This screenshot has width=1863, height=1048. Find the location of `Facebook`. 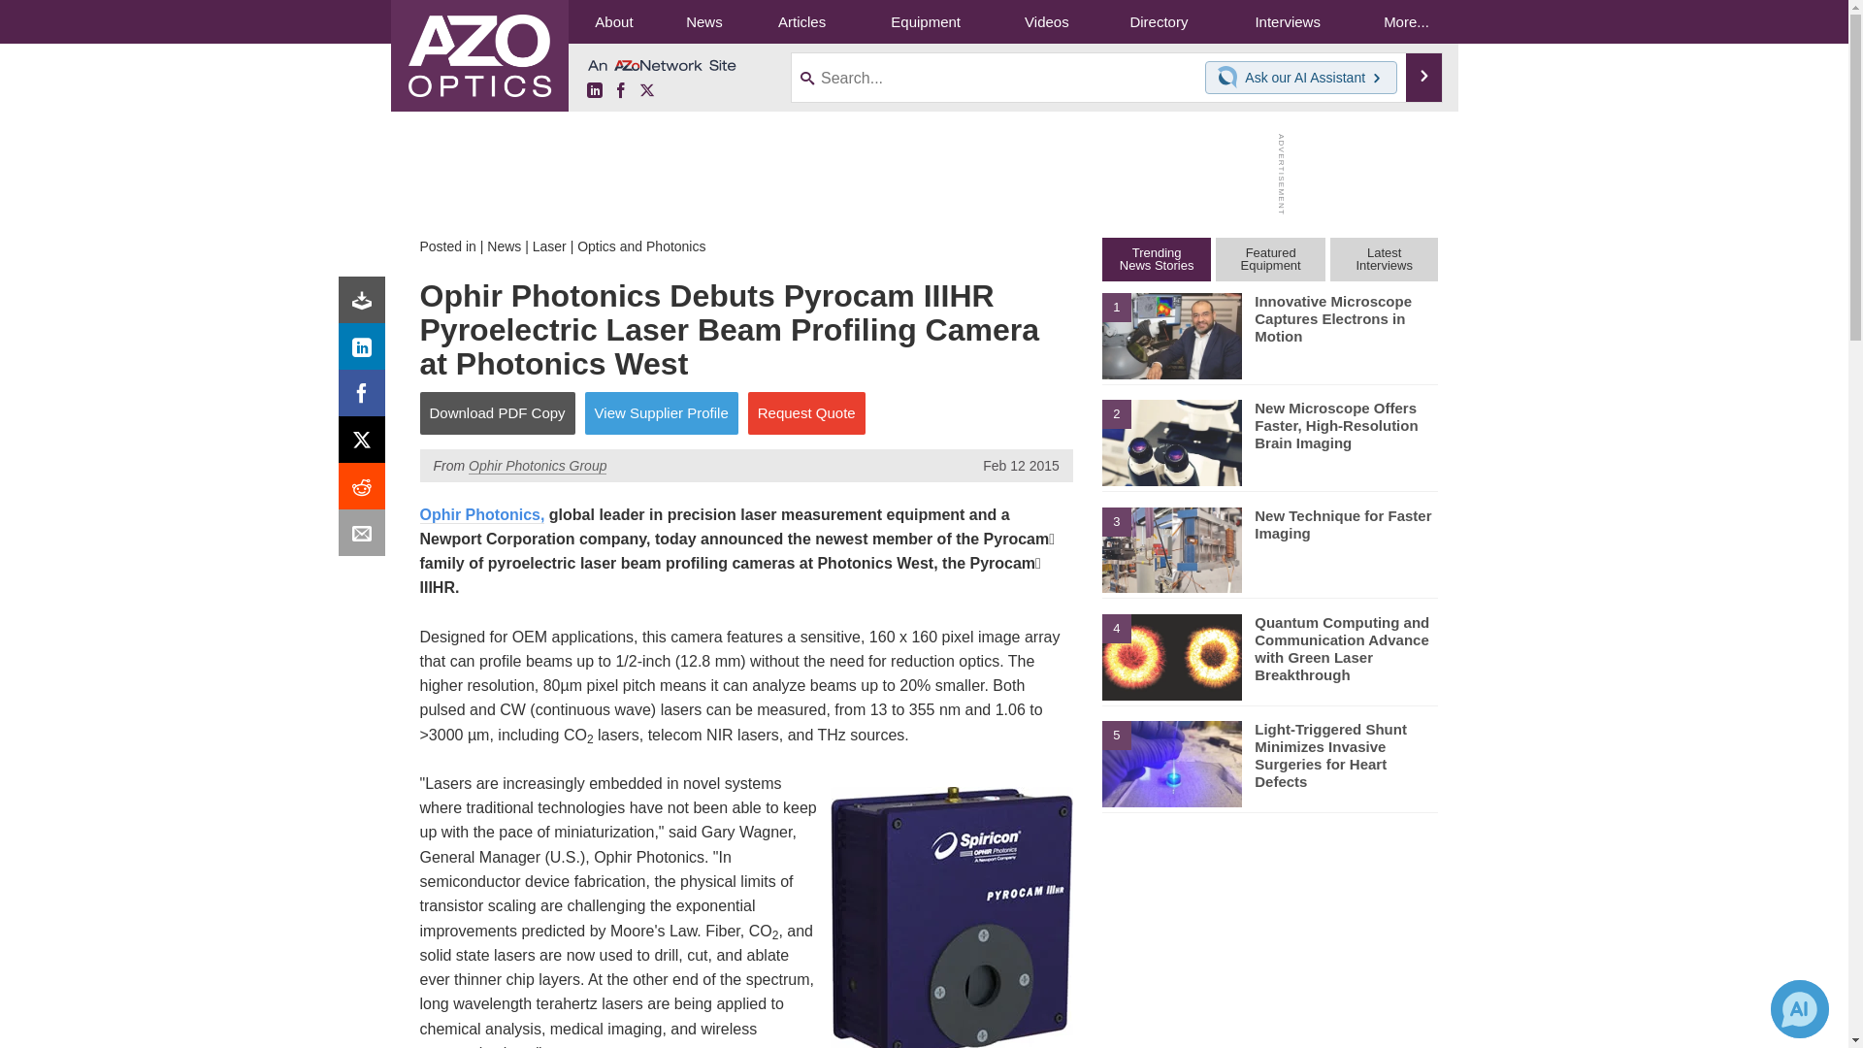

Facebook is located at coordinates (366, 398).